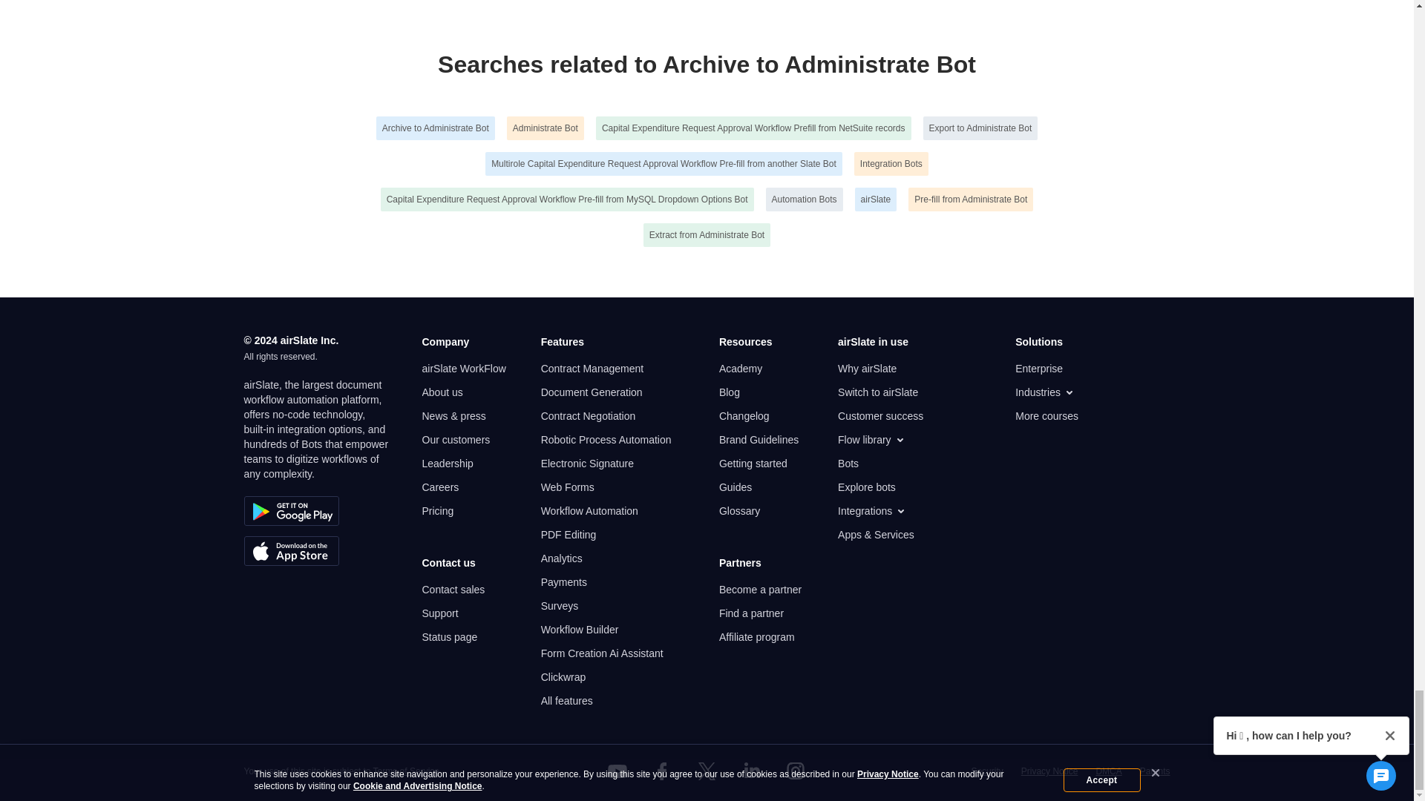 This screenshot has width=1425, height=801. Describe the element at coordinates (617, 771) in the screenshot. I see `YouTube` at that location.